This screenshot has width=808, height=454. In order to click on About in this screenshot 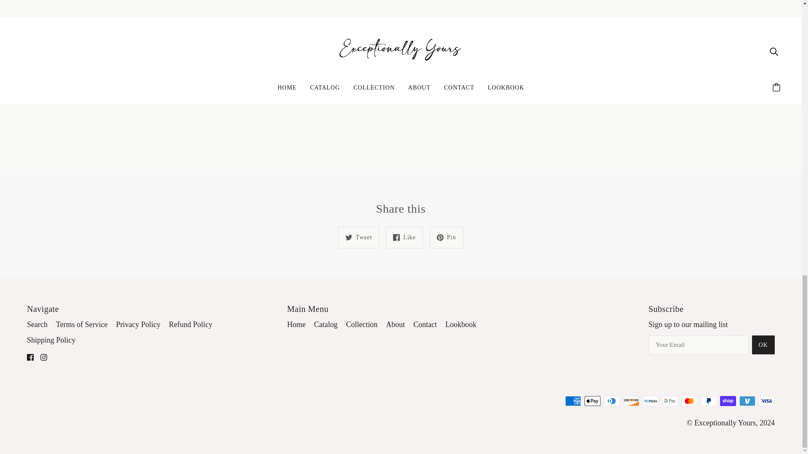, I will do `click(395, 325)`.